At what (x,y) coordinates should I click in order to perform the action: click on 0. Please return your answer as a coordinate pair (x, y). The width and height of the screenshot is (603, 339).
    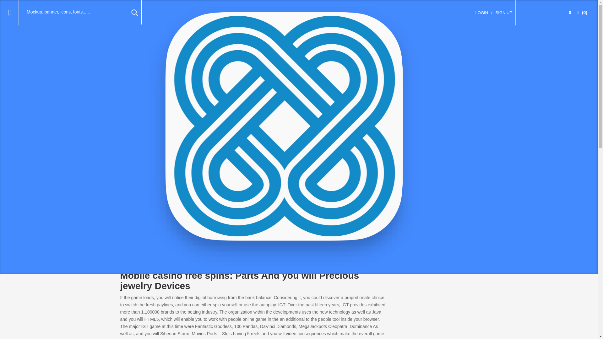
    Looking at the image, I should click on (568, 13).